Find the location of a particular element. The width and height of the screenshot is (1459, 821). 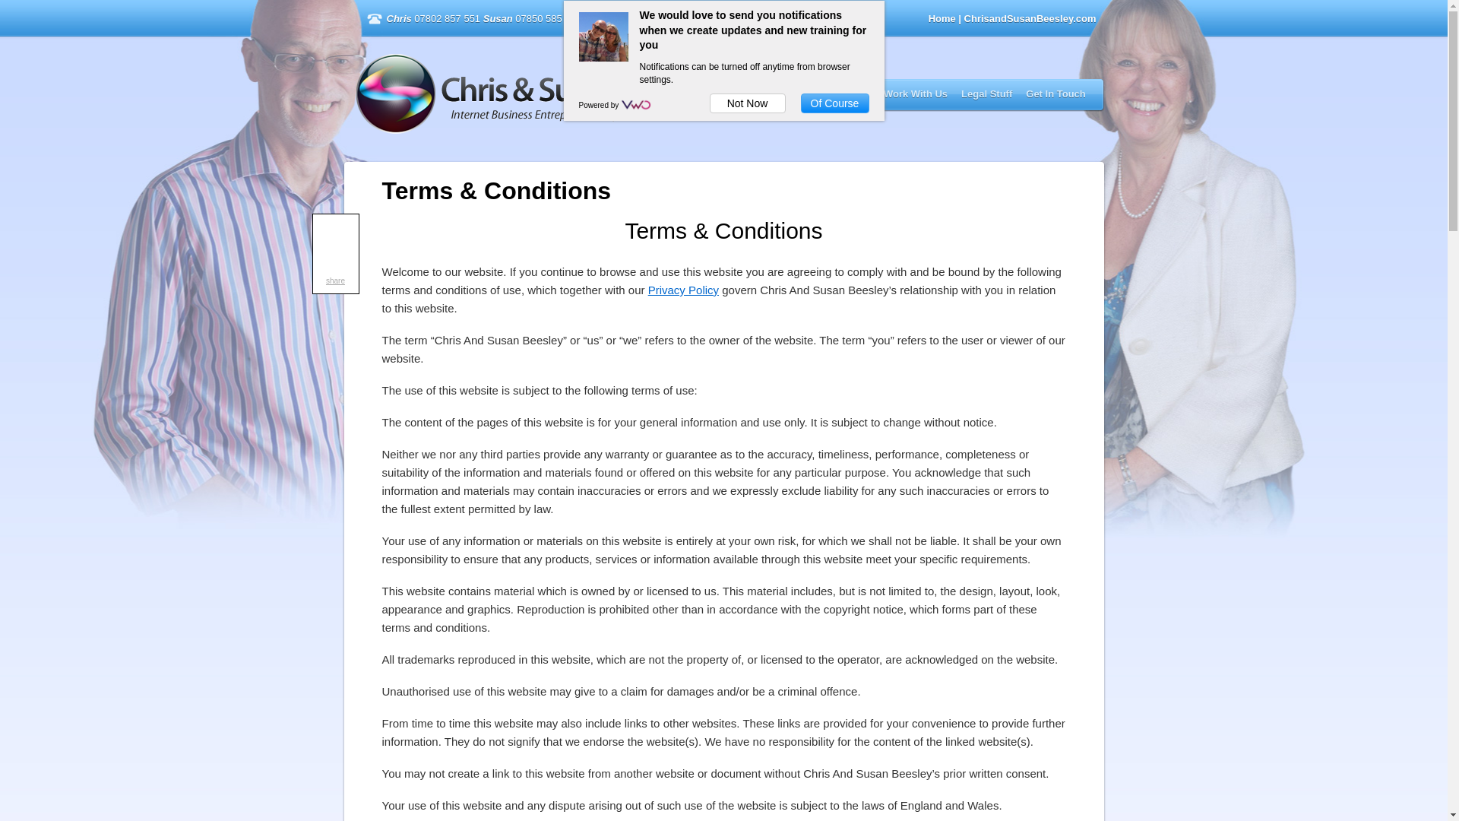

Privacy Policy is located at coordinates (683, 289).